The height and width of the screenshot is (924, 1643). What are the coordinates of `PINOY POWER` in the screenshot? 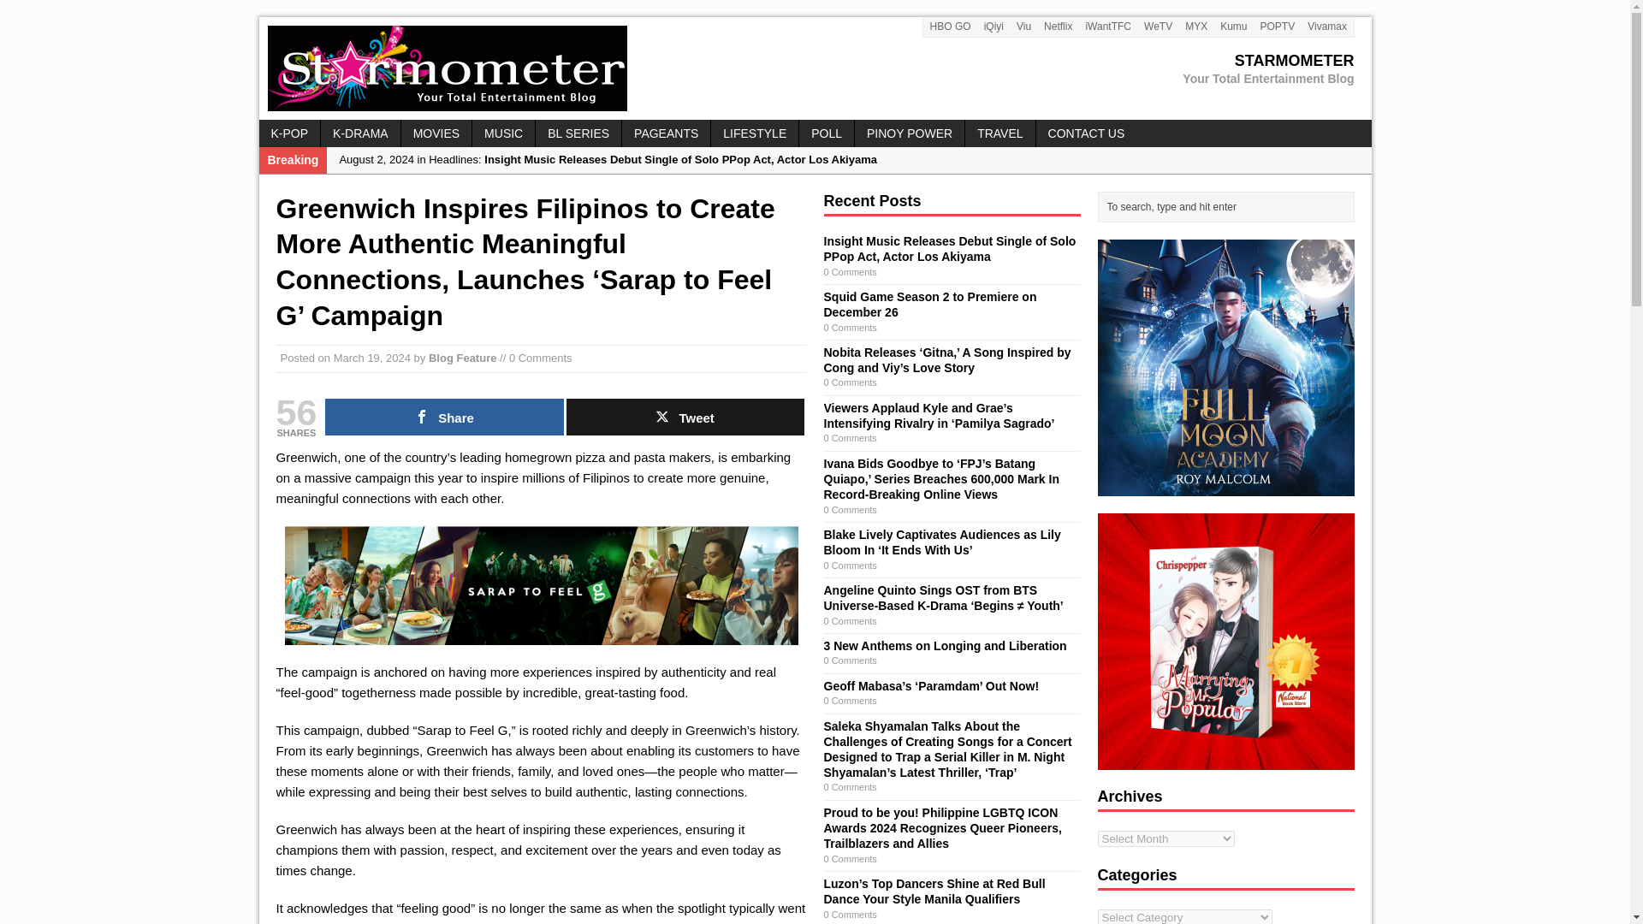 It's located at (436, 133).